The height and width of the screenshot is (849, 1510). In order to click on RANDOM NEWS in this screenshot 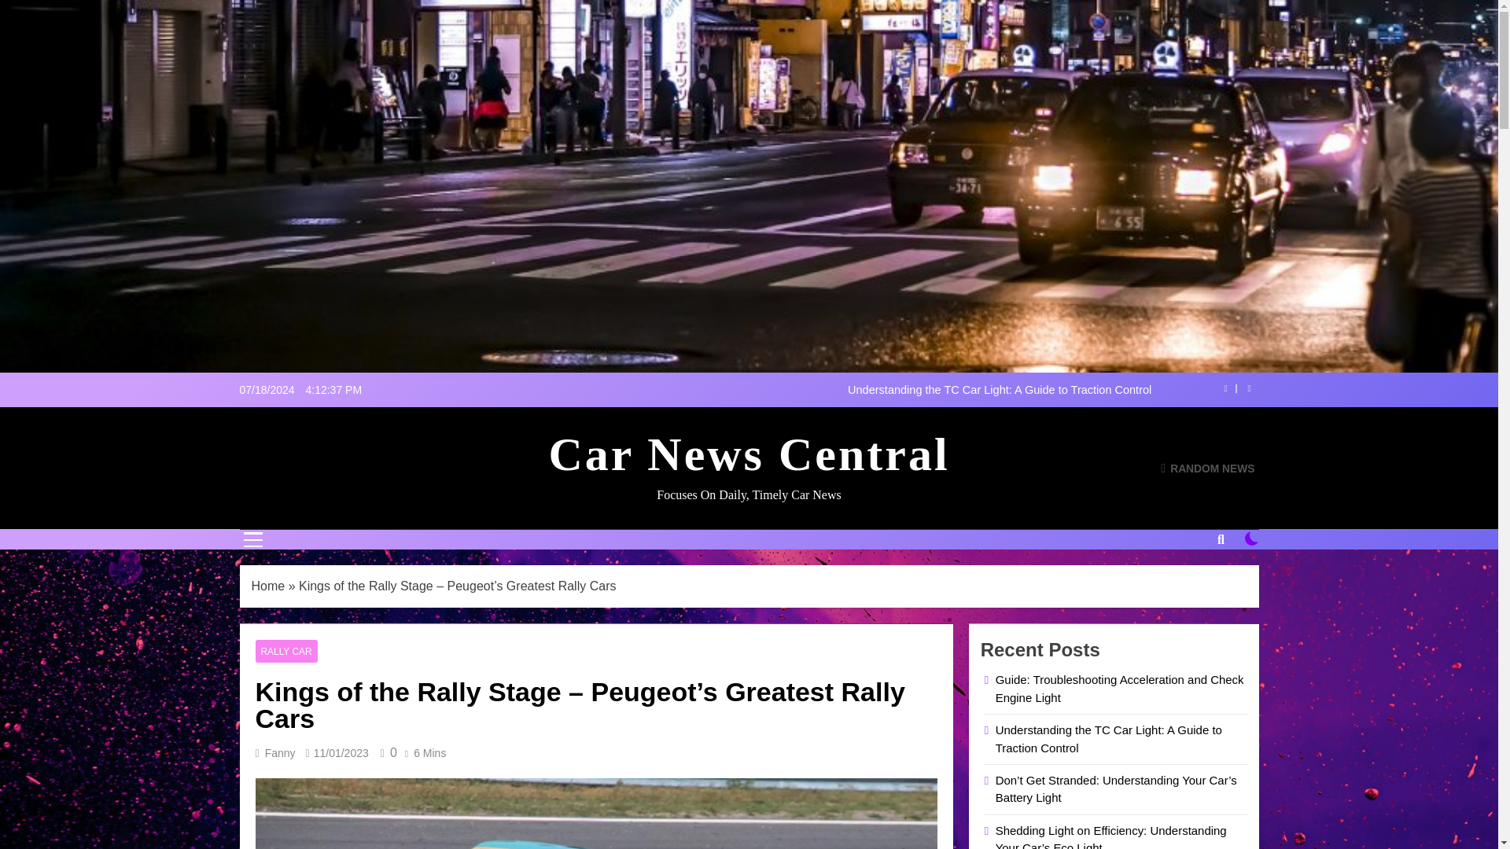, I will do `click(1208, 468)`.